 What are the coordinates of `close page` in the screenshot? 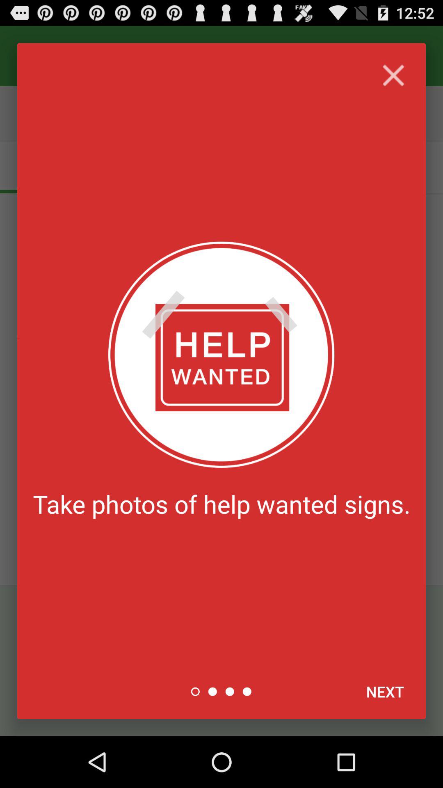 It's located at (393, 76).